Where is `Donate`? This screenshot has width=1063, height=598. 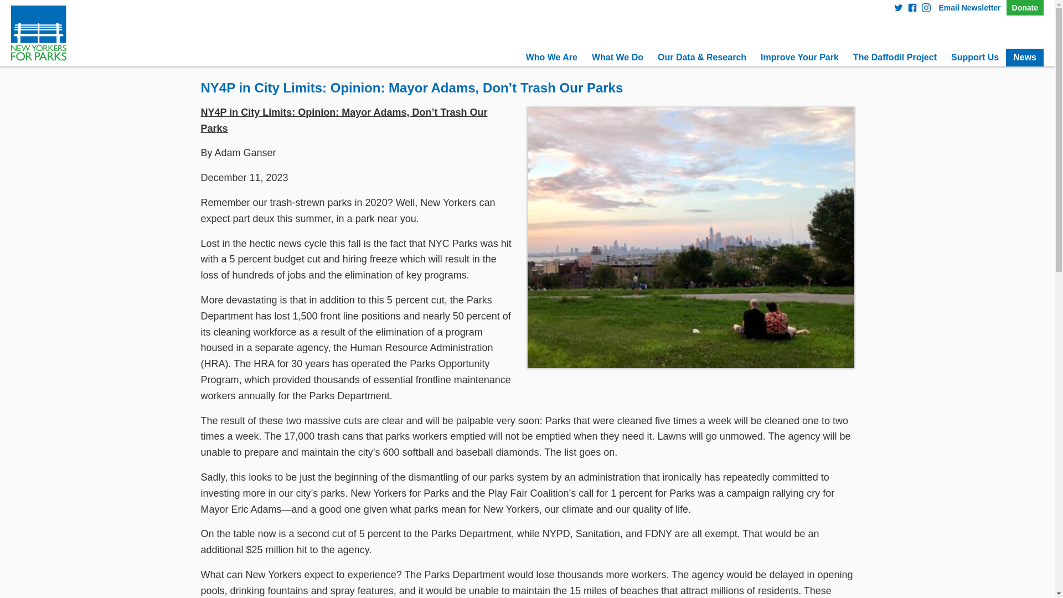 Donate is located at coordinates (1025, 8).